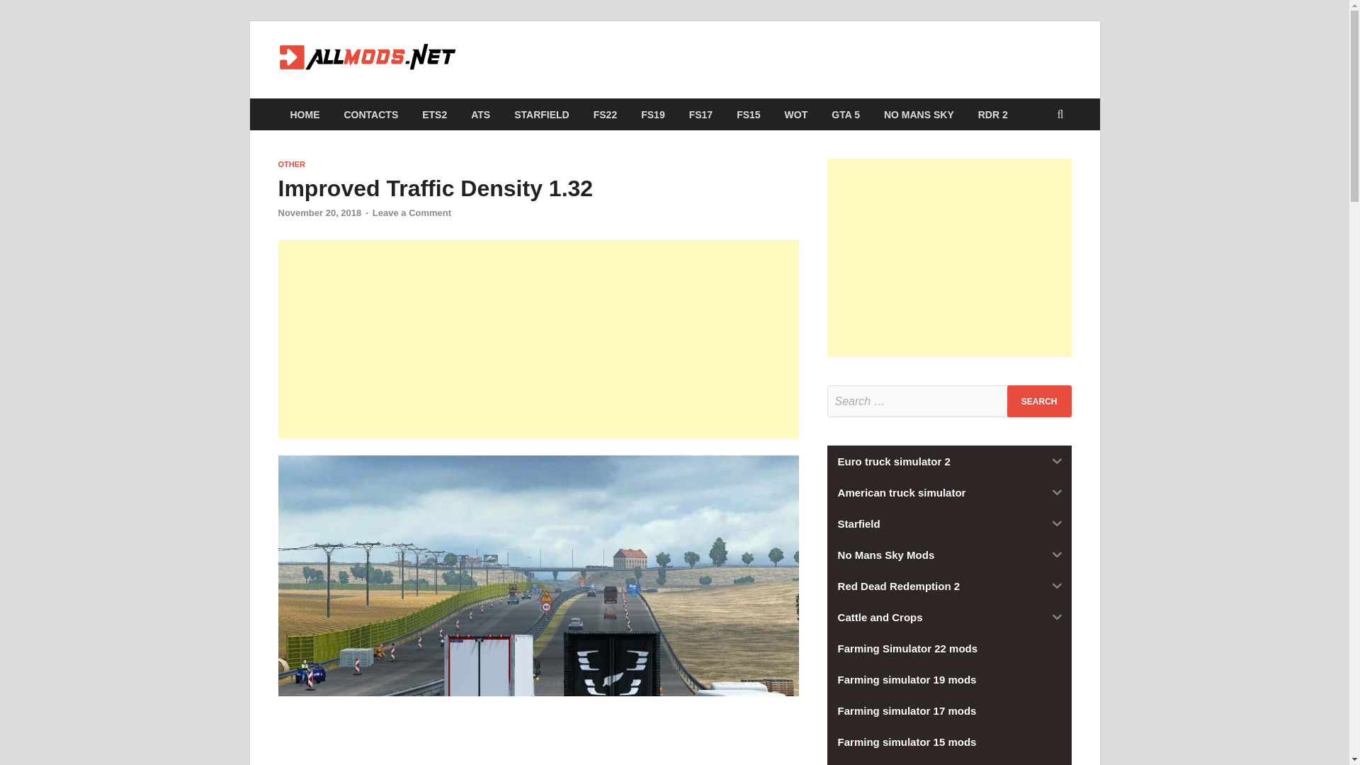 The width and height of the screenshot is (1360, 765). What do you see at coordinates (480, 114) in the screenshot?
I see `ATS` at bounding box center [480, 114].